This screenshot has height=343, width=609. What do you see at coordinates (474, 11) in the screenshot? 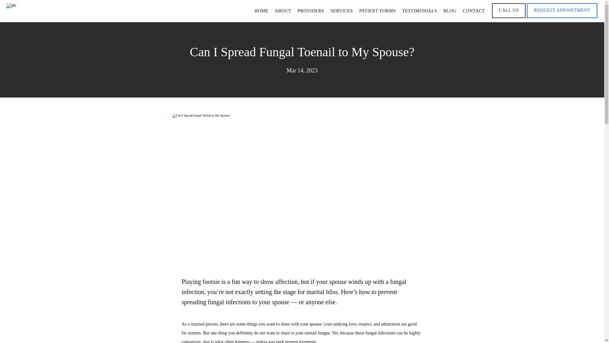
I see `CONTACT` at bounding box center [474, 11].